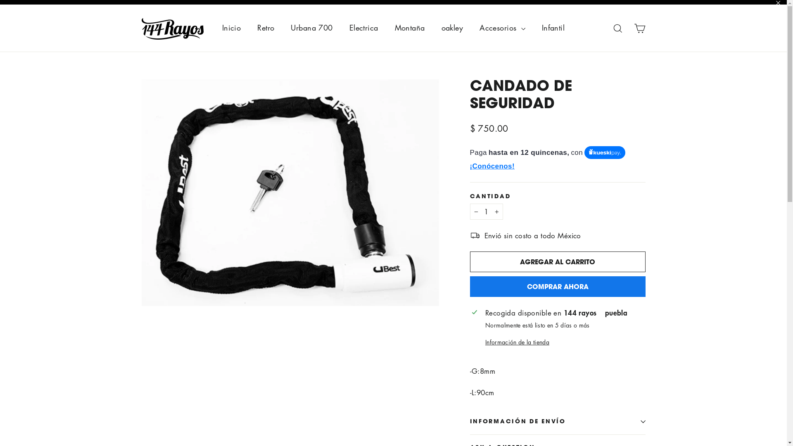 This screenshot has height=446, width=793. What do you see at coordinates (311, 28) in the screenshot?
I see `Urbana 700` at bounding box center [311, 28].